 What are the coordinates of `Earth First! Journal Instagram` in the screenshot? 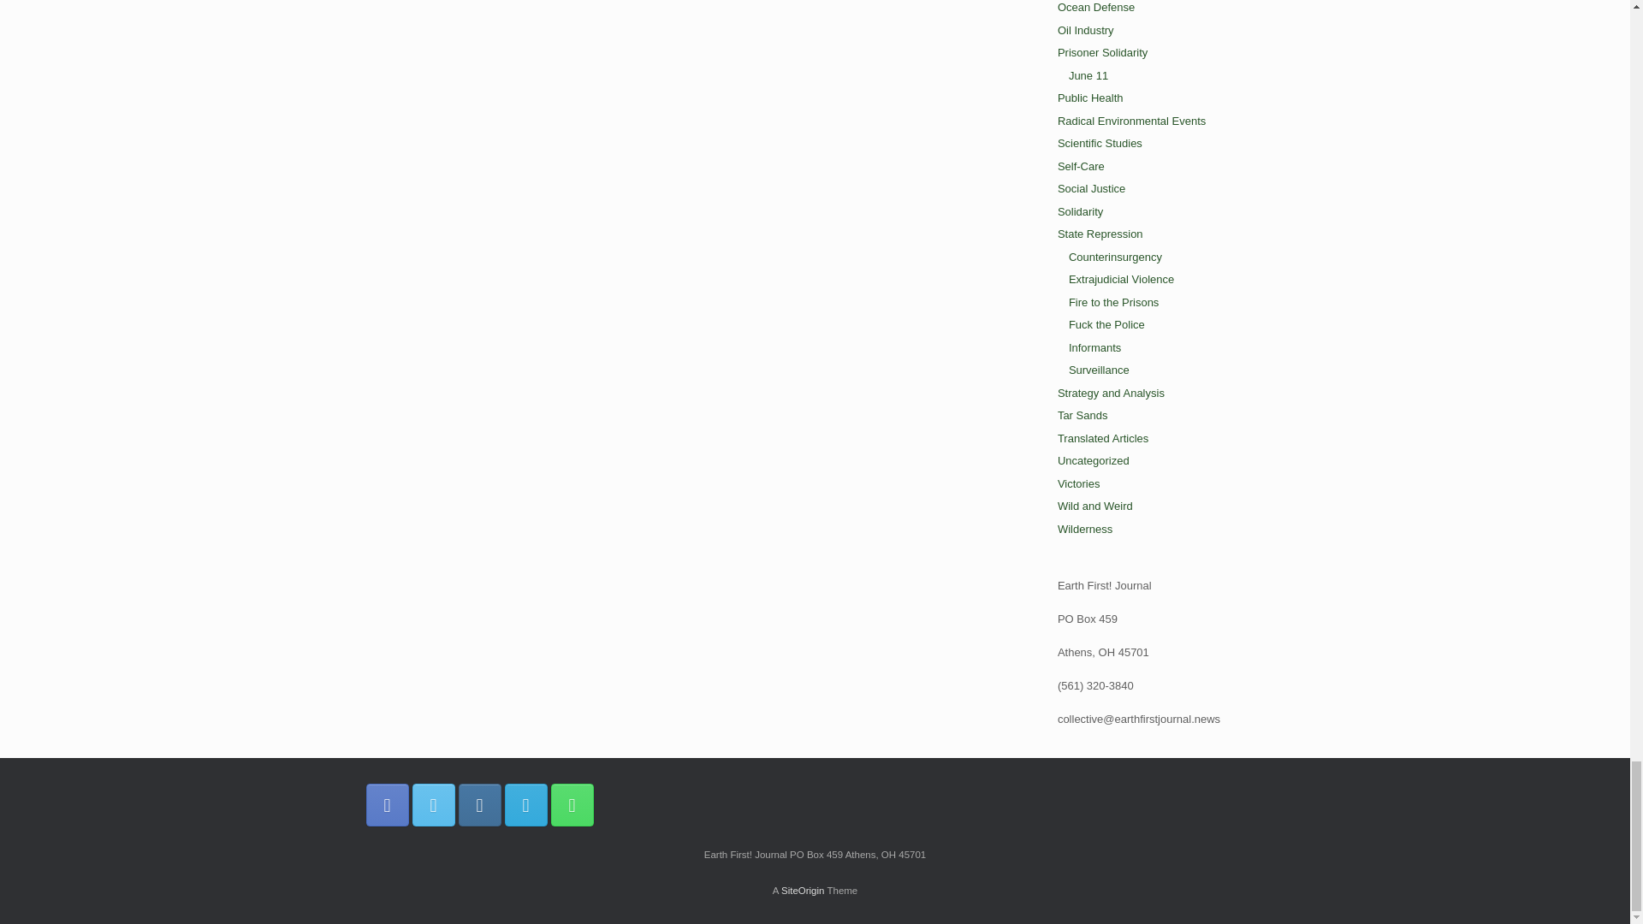 It's located at (479, 804).